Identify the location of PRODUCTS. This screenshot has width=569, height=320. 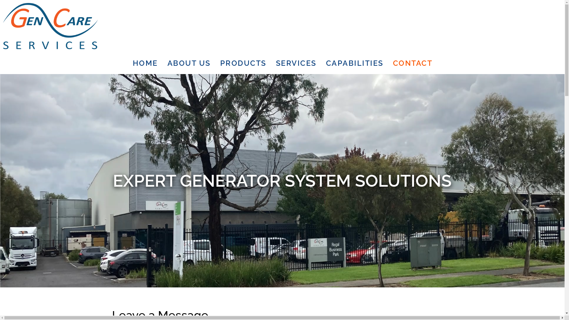
(243, 63).